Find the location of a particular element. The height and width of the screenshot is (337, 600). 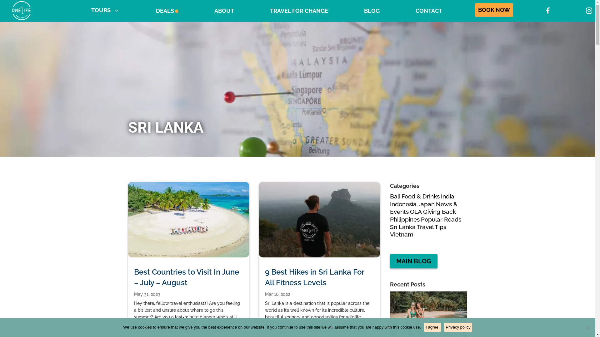

BLOG is located at coordinates (372, 11).